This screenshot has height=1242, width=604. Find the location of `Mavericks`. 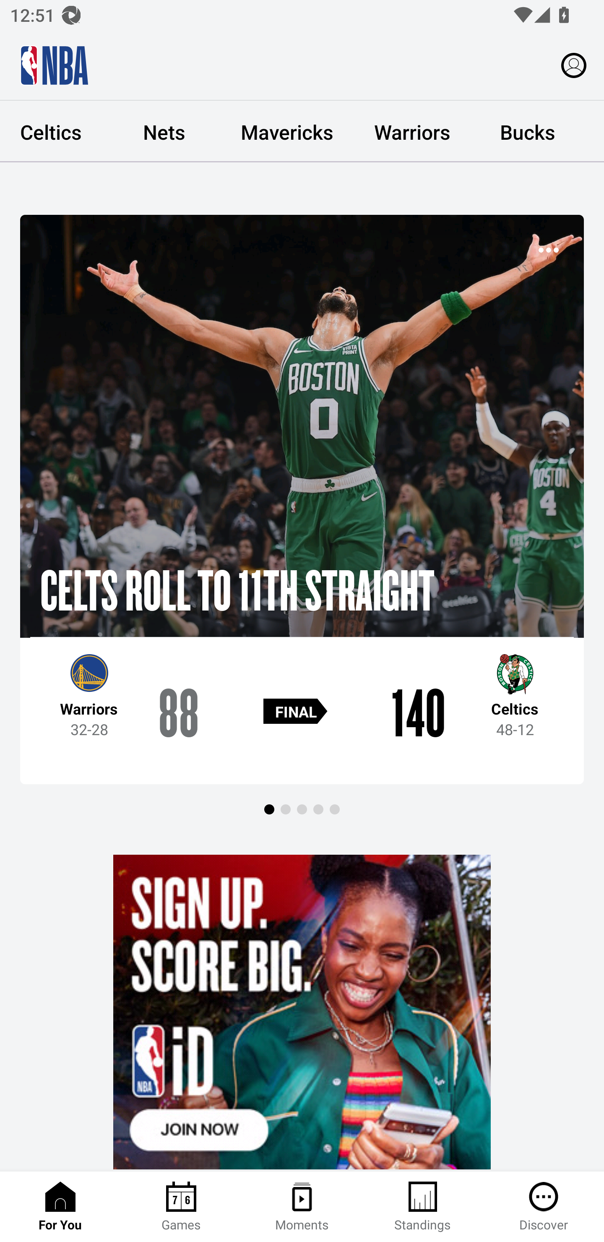

Mavericks is located at coordinates (287, 132).